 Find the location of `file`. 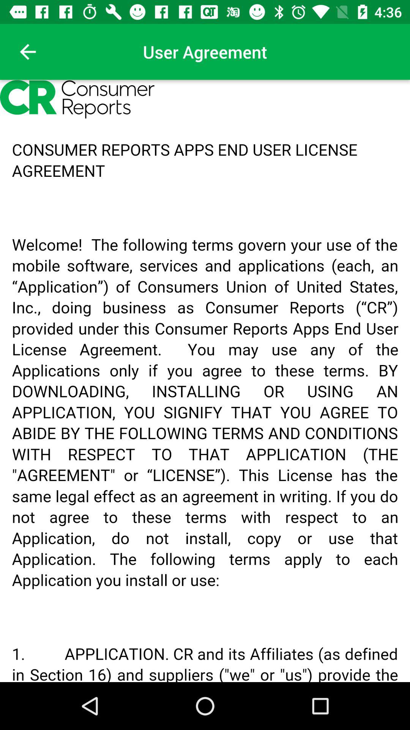

file is located at coordinates (205, 381).